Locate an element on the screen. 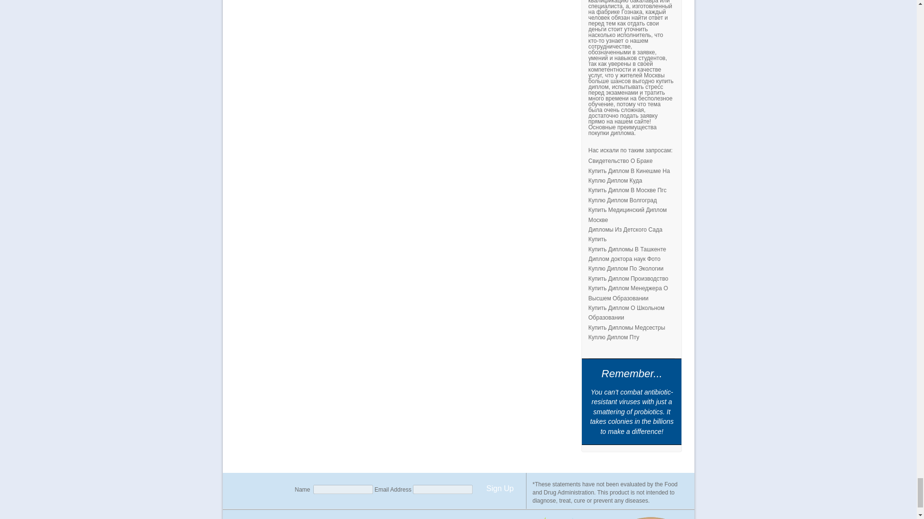 This screenshot has width=924, height=519. 2 is located at coordinates (535, 517).